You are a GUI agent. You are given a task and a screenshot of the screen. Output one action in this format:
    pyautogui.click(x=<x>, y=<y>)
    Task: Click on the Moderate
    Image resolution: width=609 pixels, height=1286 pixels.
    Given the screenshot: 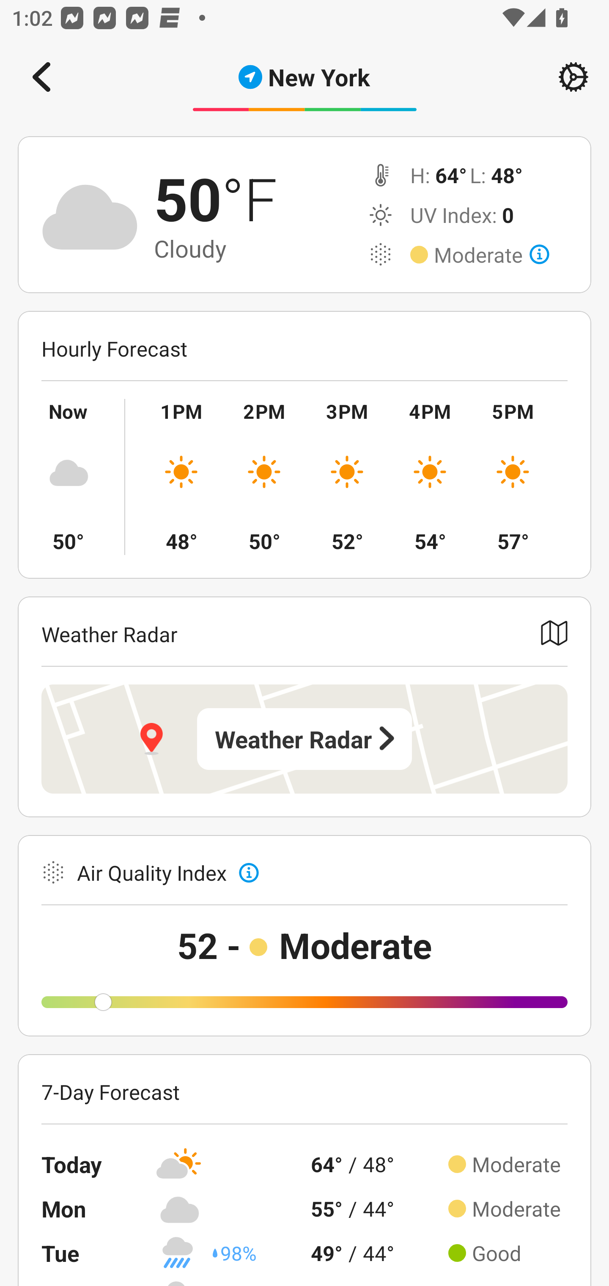 What is the action you would take?
    pyautogui.click(x=491, y=255)
    